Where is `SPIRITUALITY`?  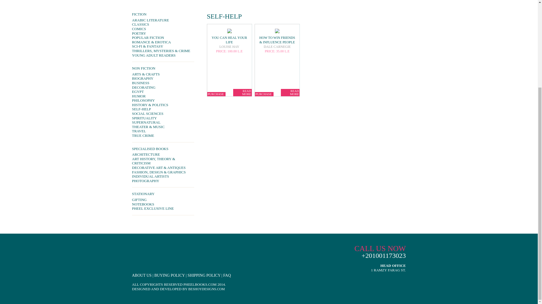
SPIRITUALITY is located at coordinates (163, 118).